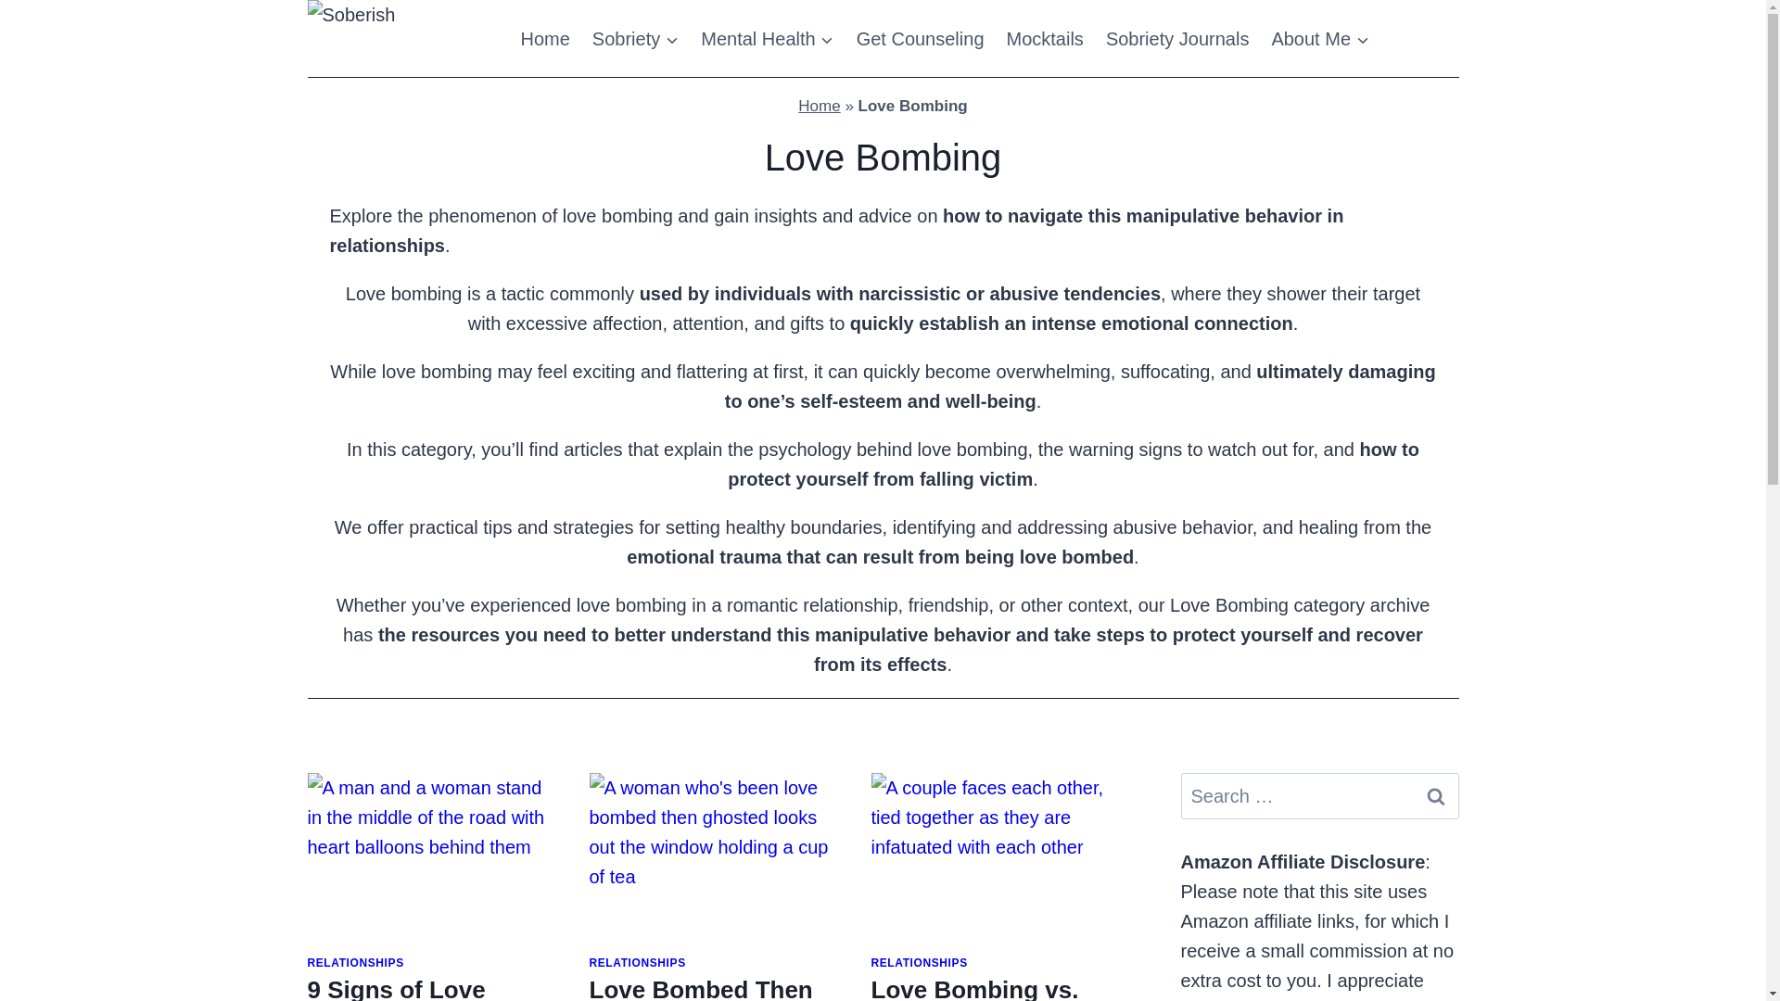 This screenshot has height=1001, width=1780. What do you see at coordinates (636, 39) in the screenshot?
I see `Sobriety` at bounding box center [636, 39].